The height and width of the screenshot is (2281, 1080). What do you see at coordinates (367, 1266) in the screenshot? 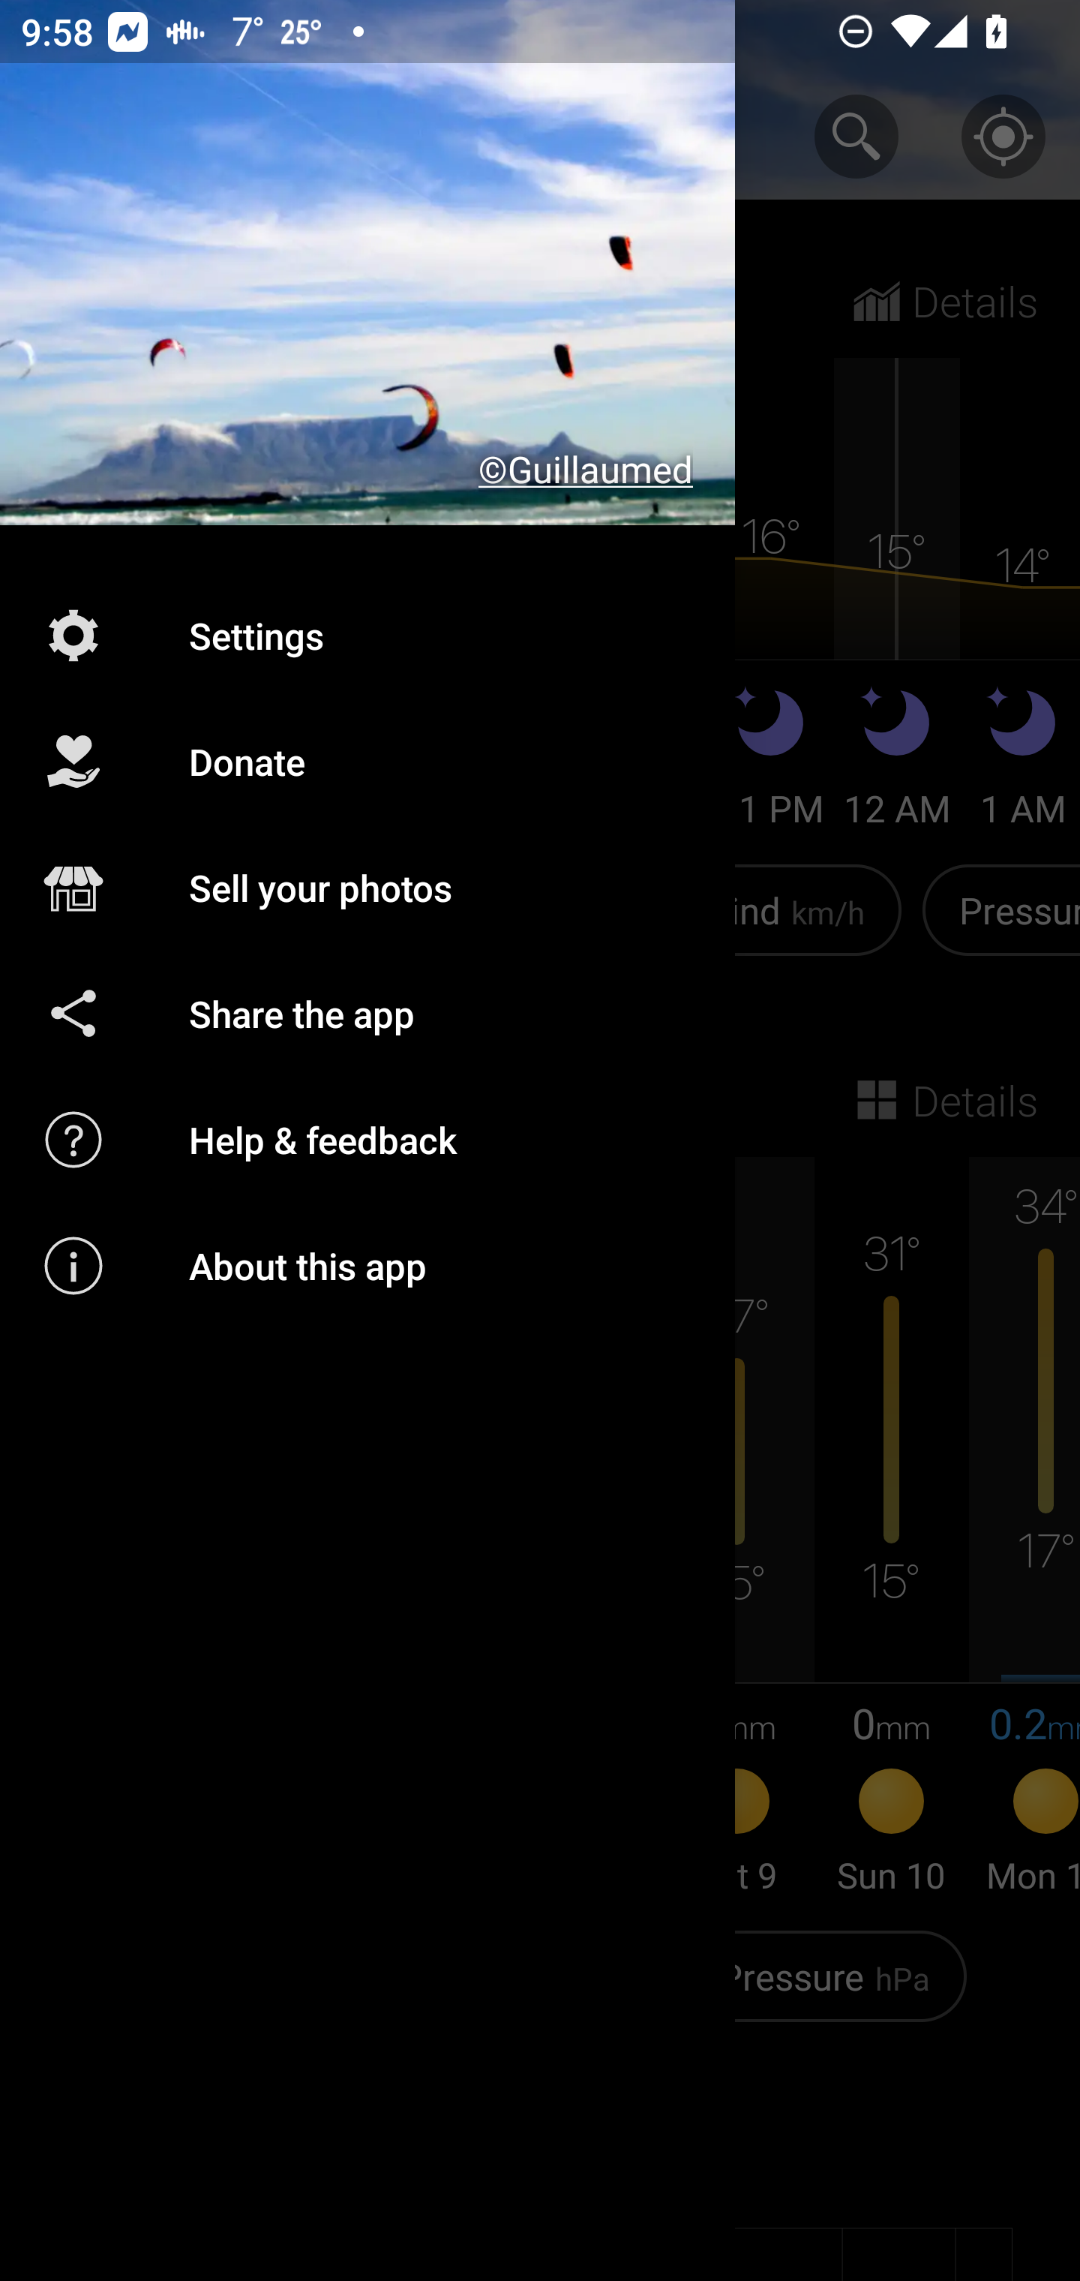
I see `About this app` at bounding box center [367, 1266].